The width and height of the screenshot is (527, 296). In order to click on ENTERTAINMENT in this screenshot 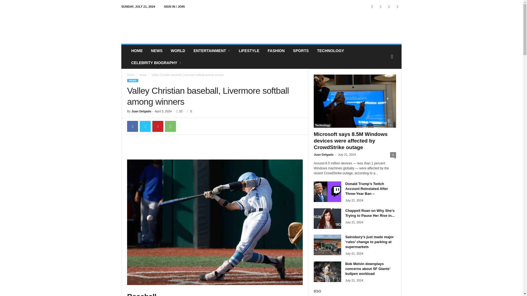, I will do `click(212, 51)`.